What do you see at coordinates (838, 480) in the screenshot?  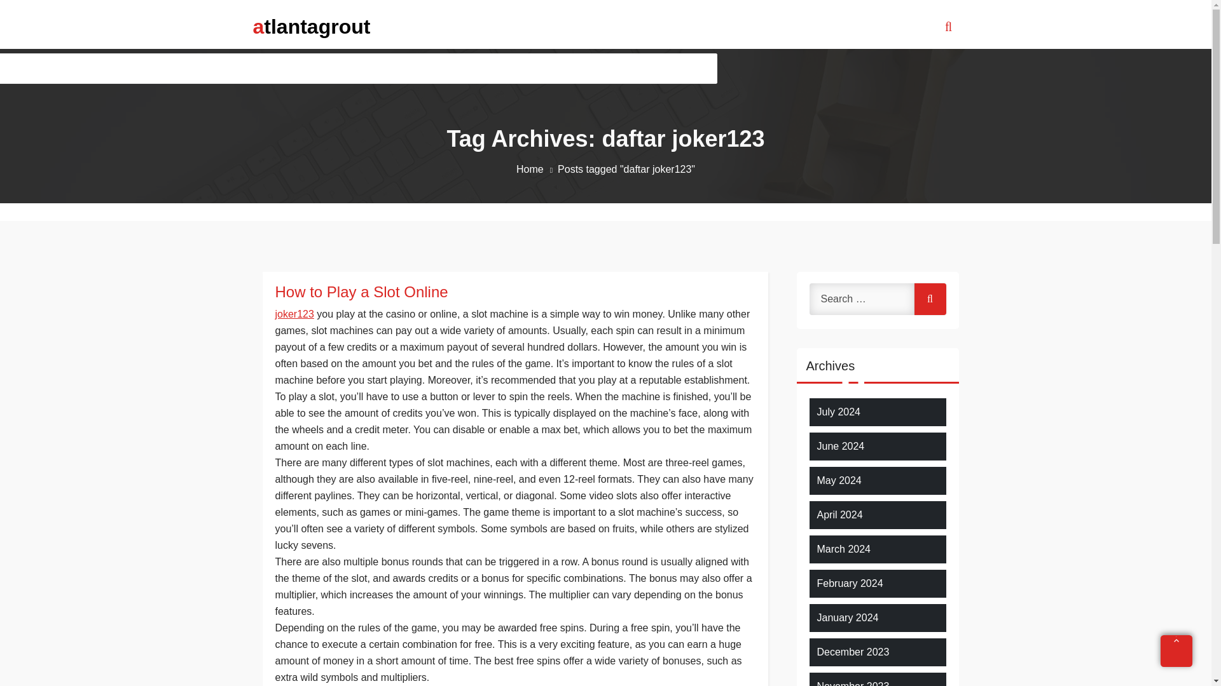 I see `May 2024` at bounding box center [838, 480].